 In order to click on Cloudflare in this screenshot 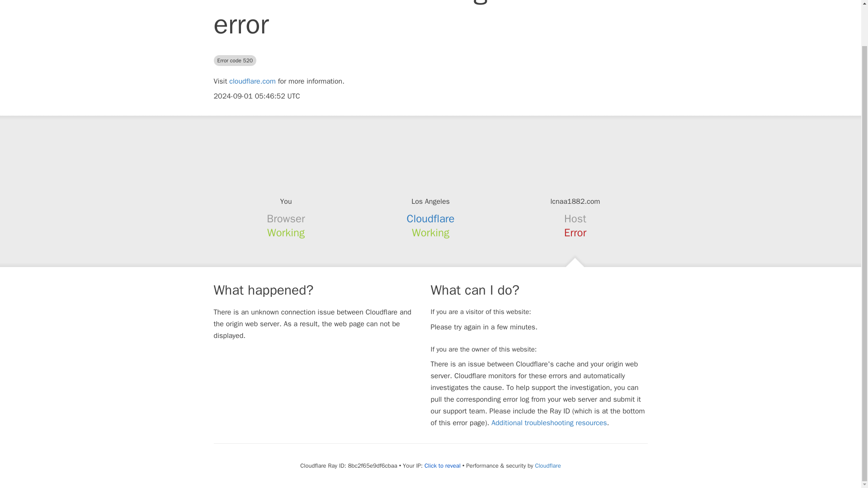, I will do `click(547, 465)`.